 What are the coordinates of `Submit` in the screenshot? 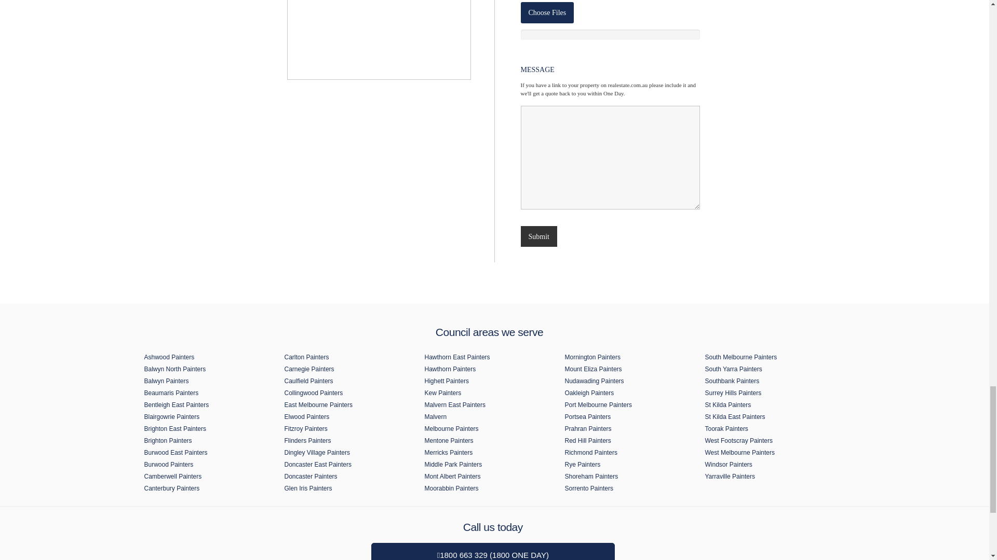 It's located at (538, 236).